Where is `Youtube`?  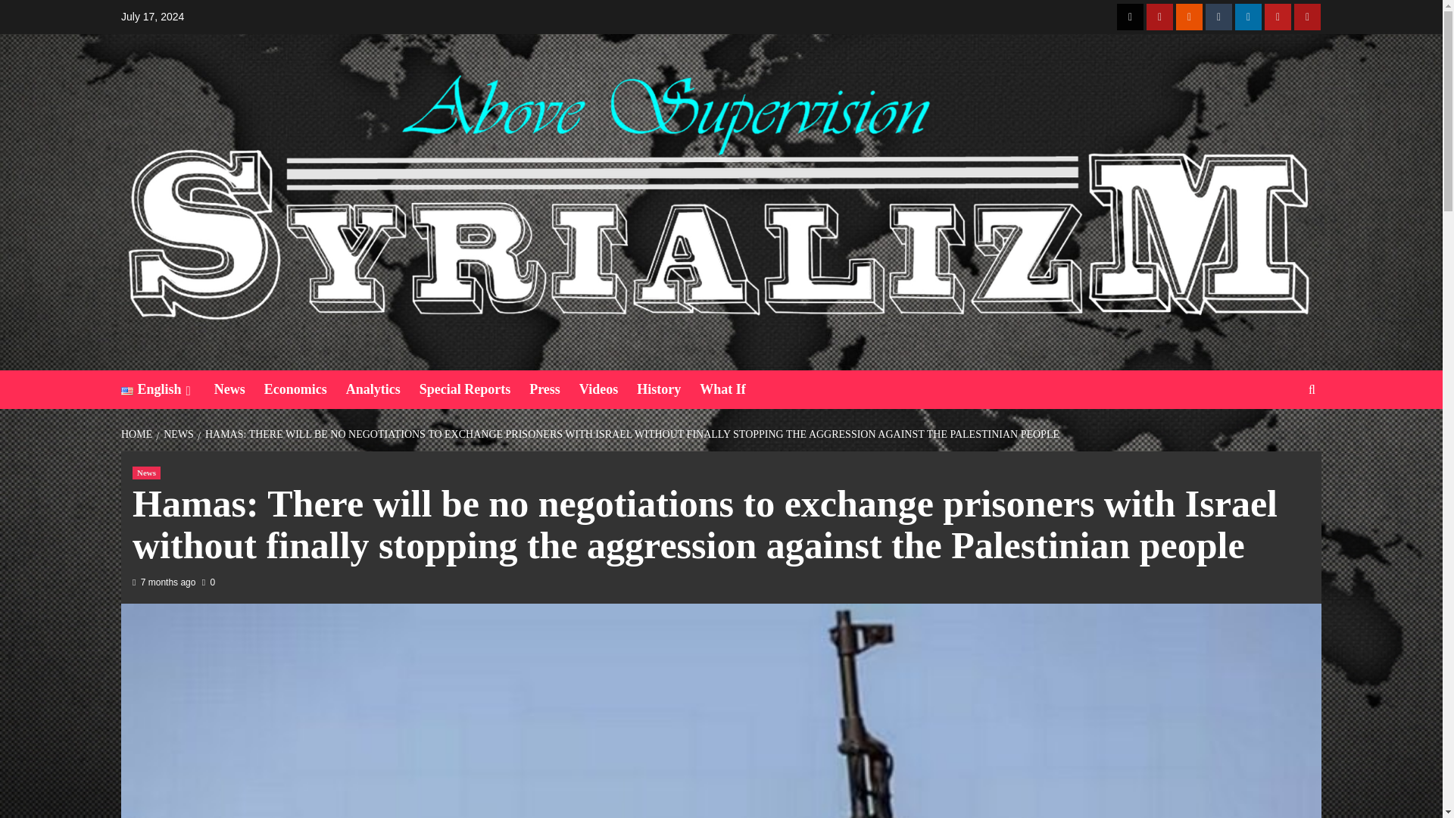 Youtube is located at coordinates (1278, 17).